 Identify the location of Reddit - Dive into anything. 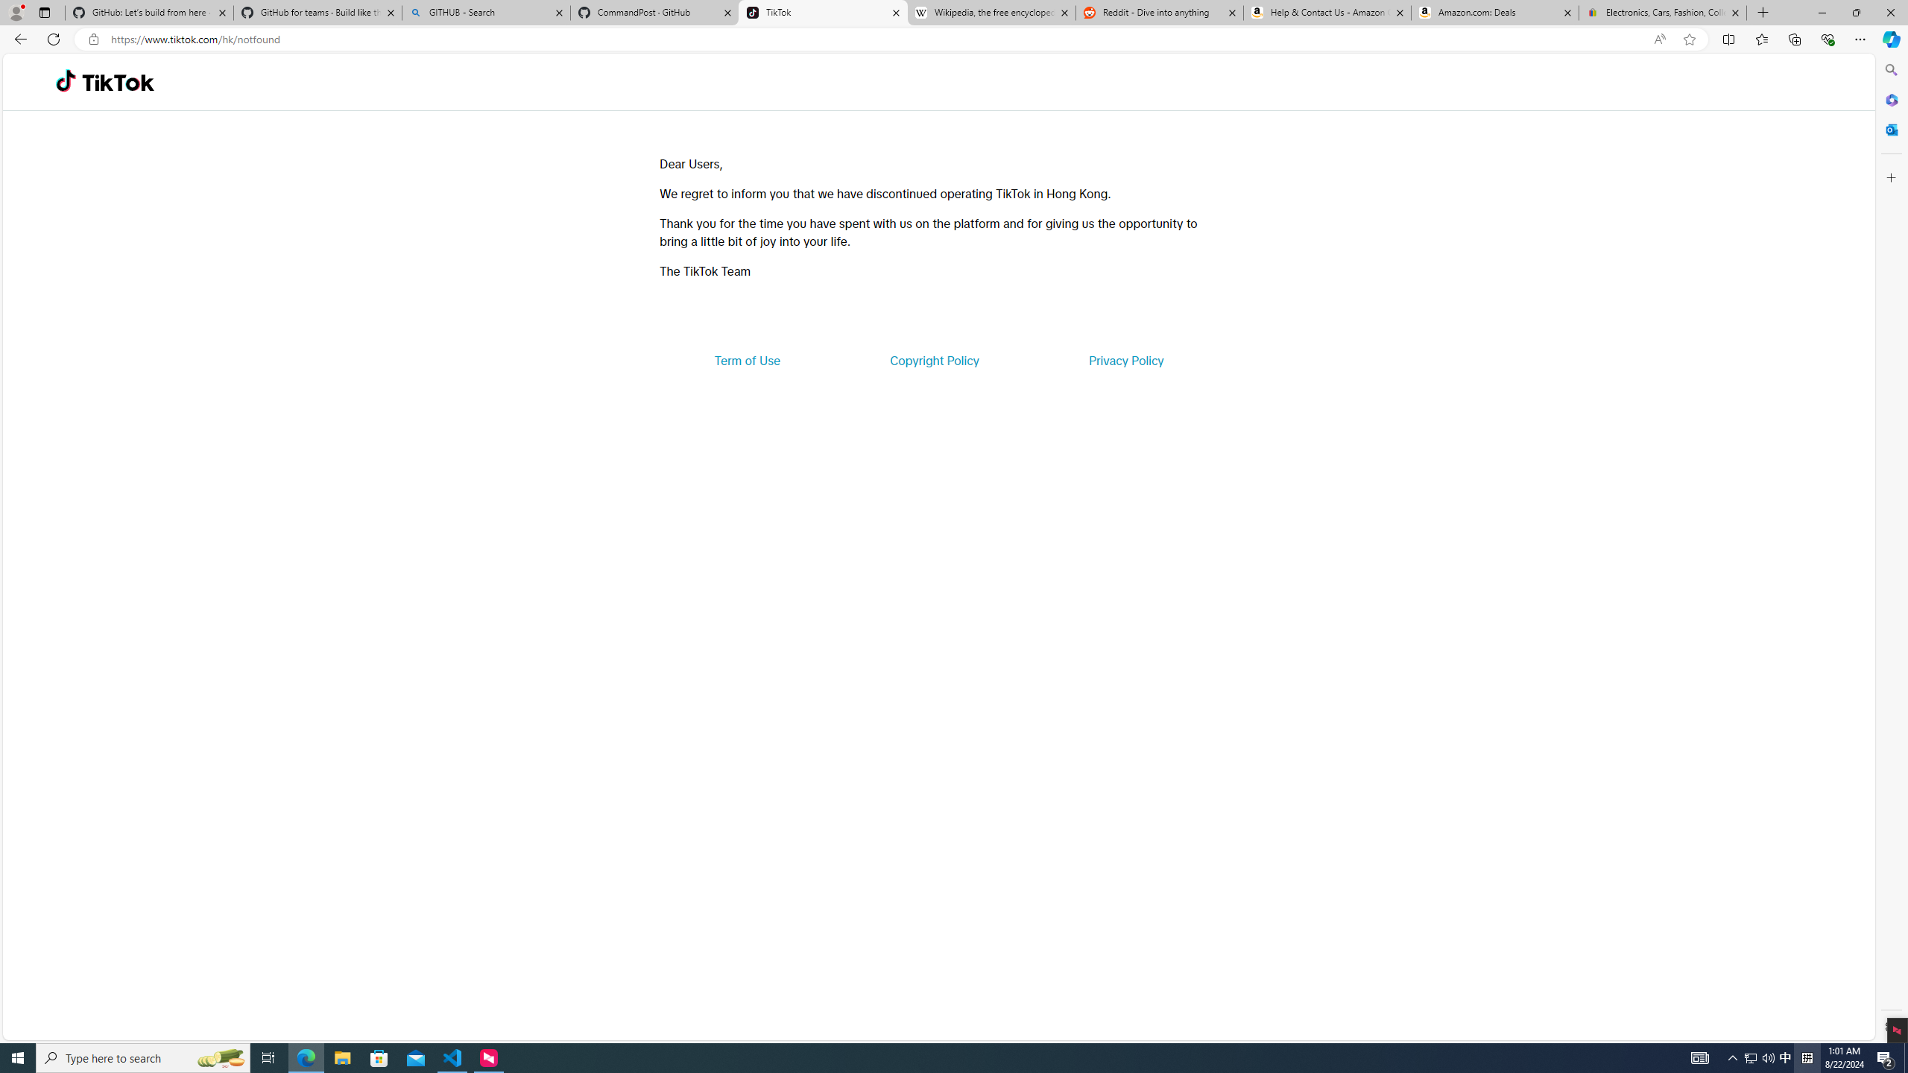
(1160, 13).